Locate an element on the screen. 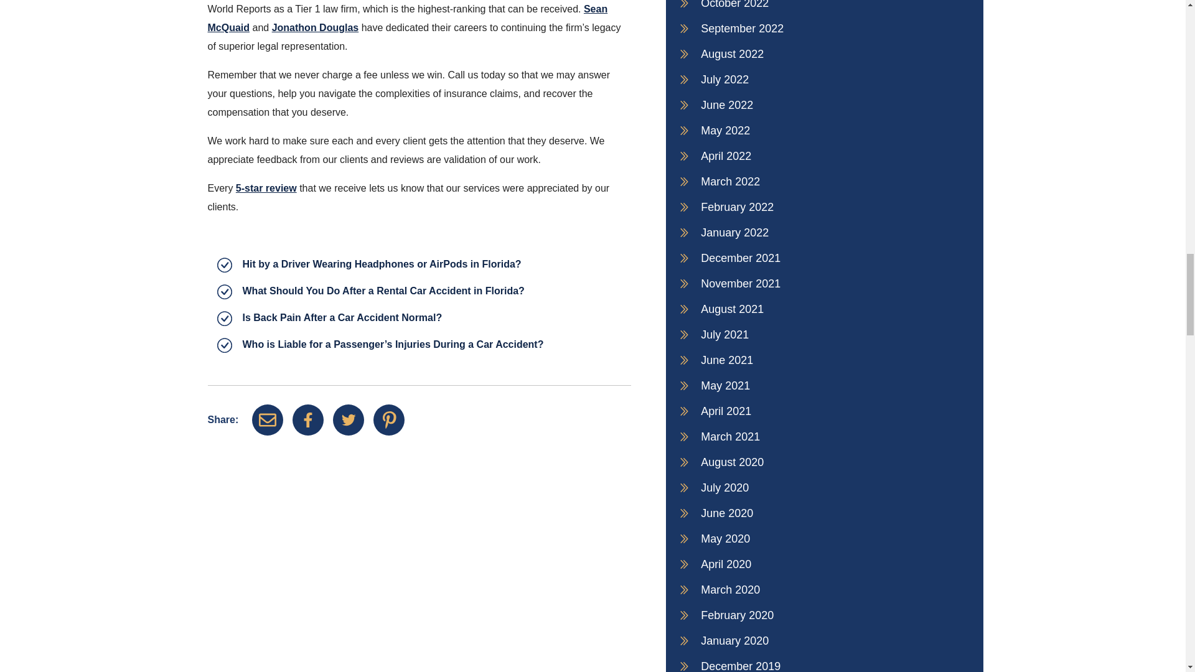 The width and height of the screenshot is (1195, 672). Hit by a Driver Wearing Headphones or AirPods in Florida? is located at coordinates (382, 264).